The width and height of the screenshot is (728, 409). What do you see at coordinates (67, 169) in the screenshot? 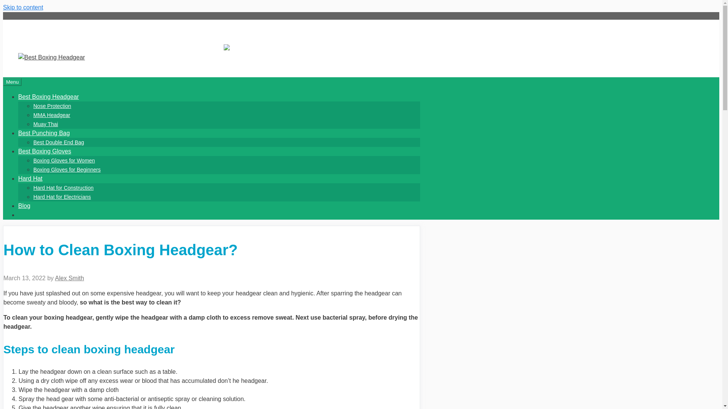
I see `Boxing Gloves for Beginners` at bounding box center [67, 169].